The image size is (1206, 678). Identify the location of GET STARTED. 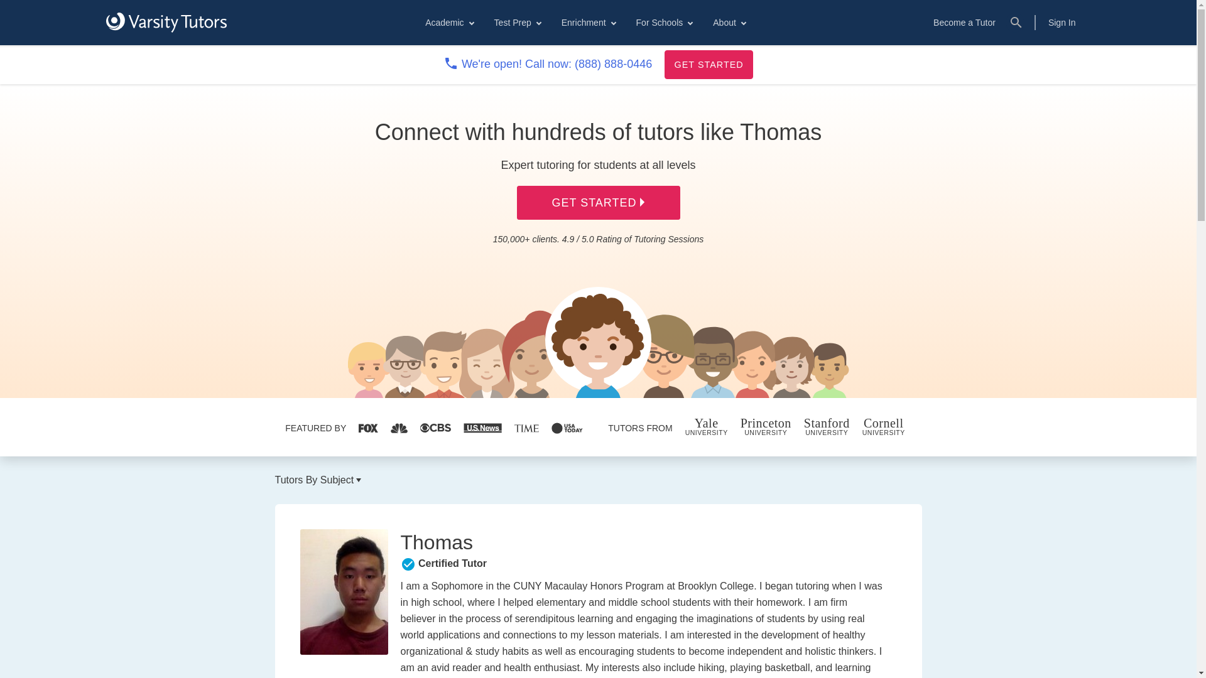
(709, 64).